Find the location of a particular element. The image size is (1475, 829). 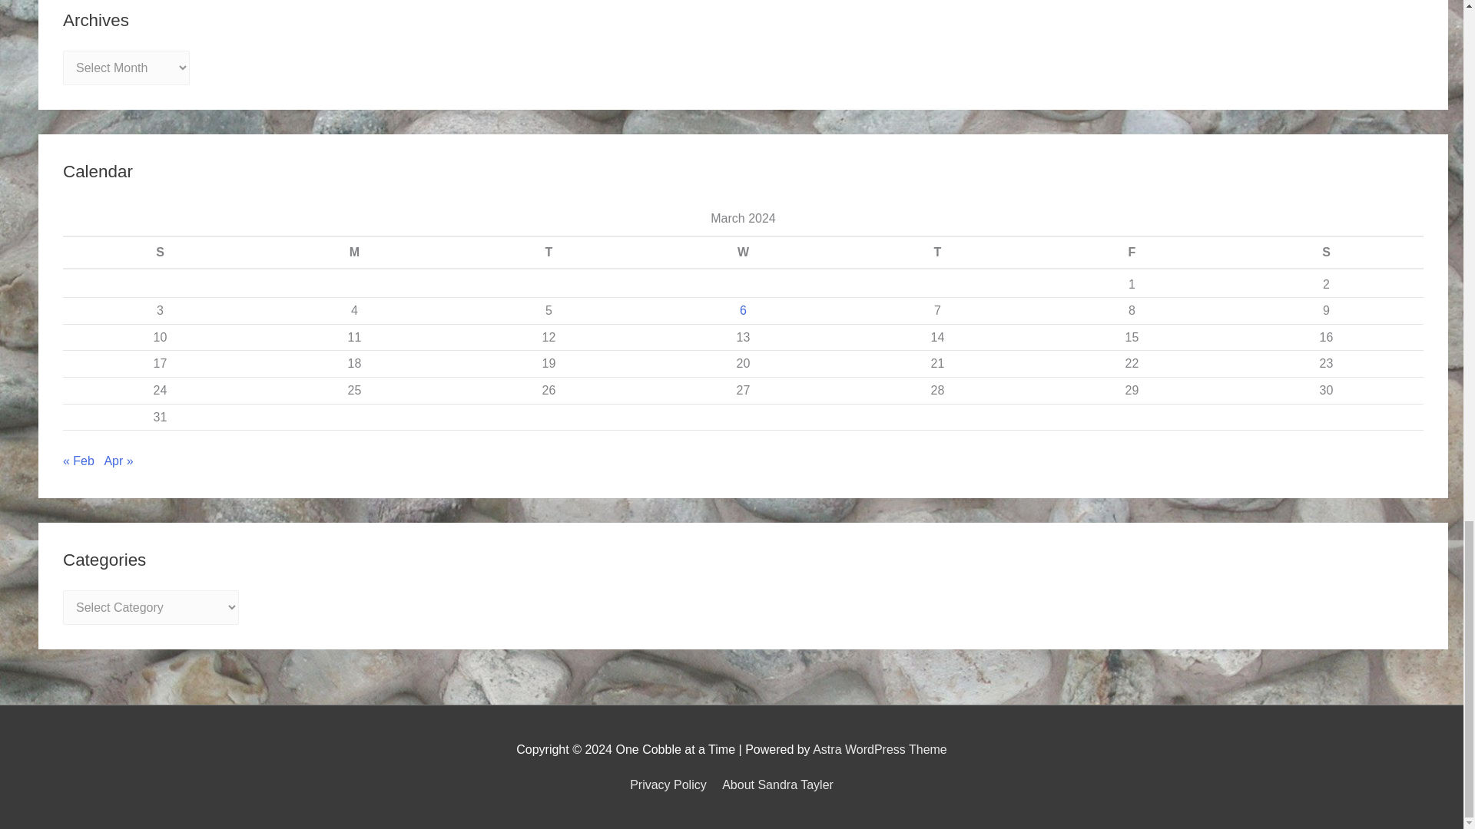

Sunday is located at coordinates (160, 252).